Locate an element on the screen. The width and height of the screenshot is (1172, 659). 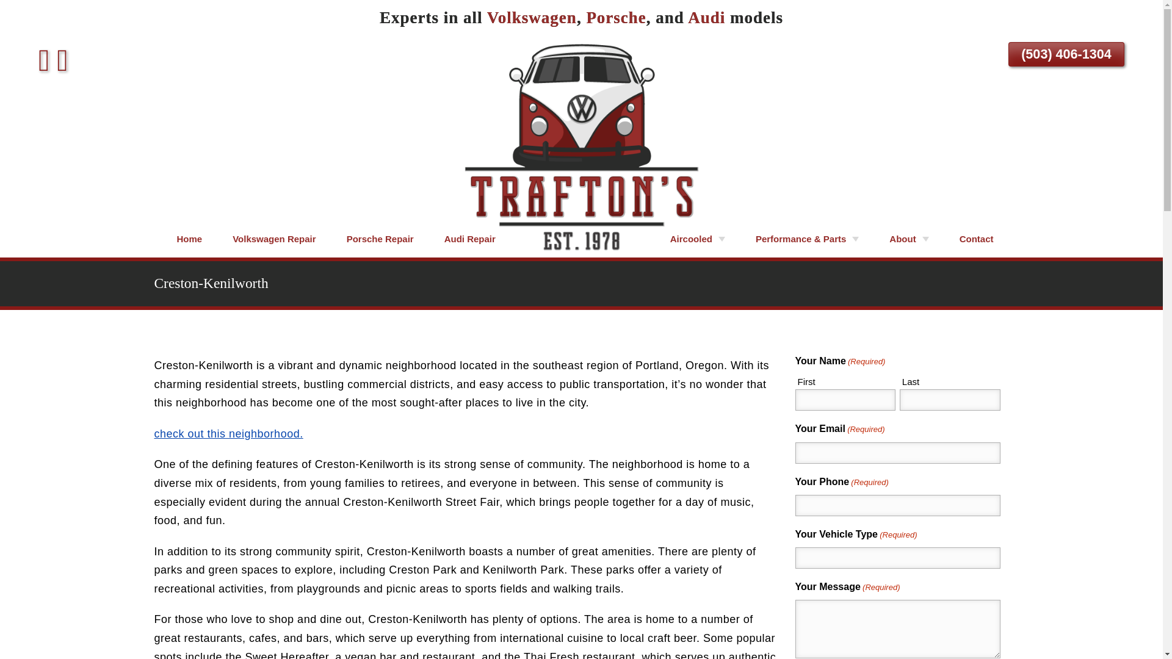
Contact is located at coordinates (977, 239).